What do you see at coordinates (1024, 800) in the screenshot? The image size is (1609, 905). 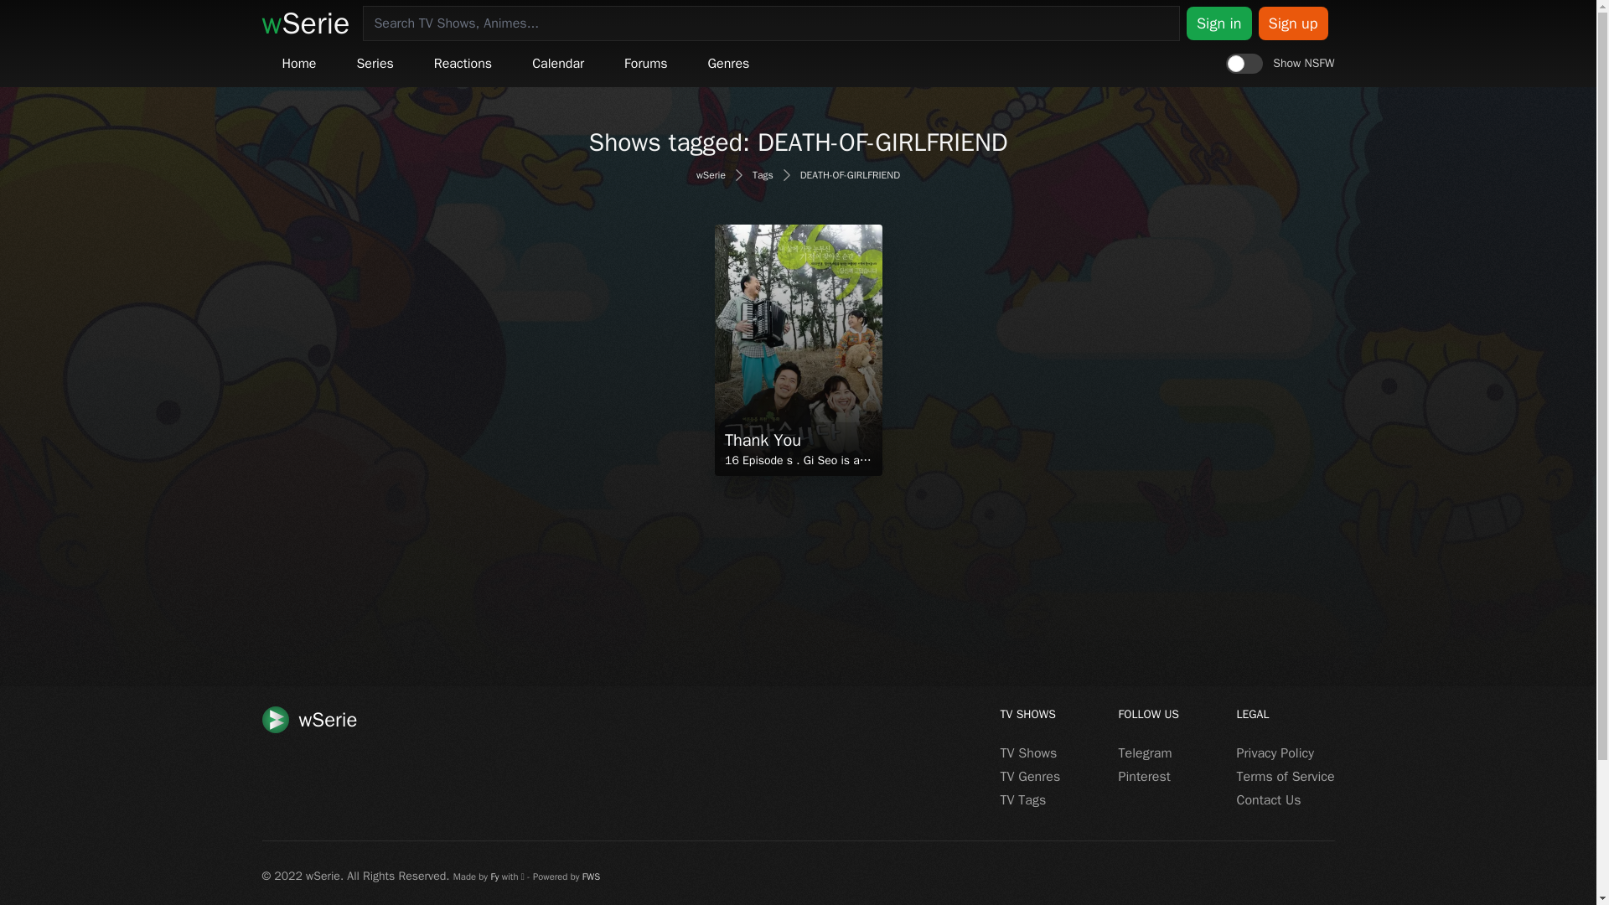 I see `TV Tags` at bounding box center [1024, 800].